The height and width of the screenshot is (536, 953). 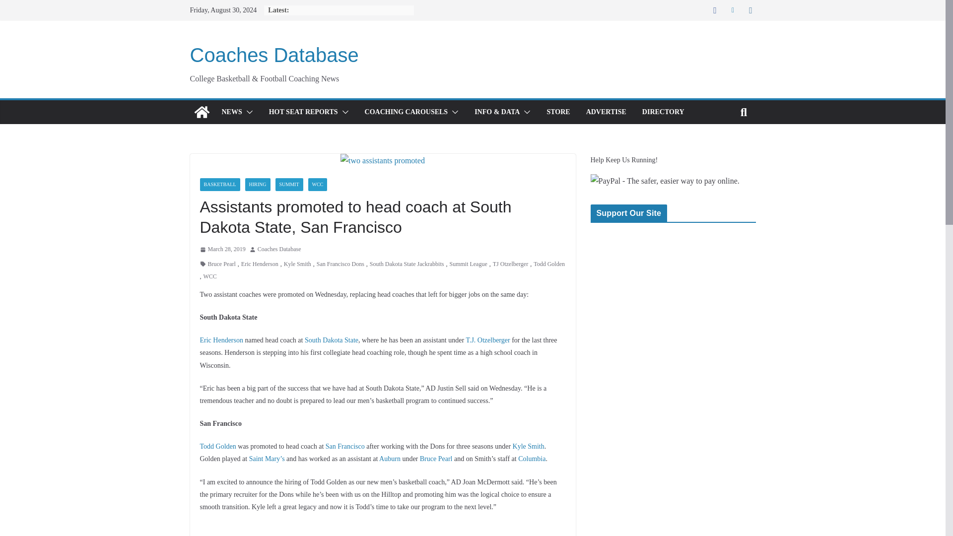 I want to click on COACHING CAROUSELS, so click(x=406, y=112).